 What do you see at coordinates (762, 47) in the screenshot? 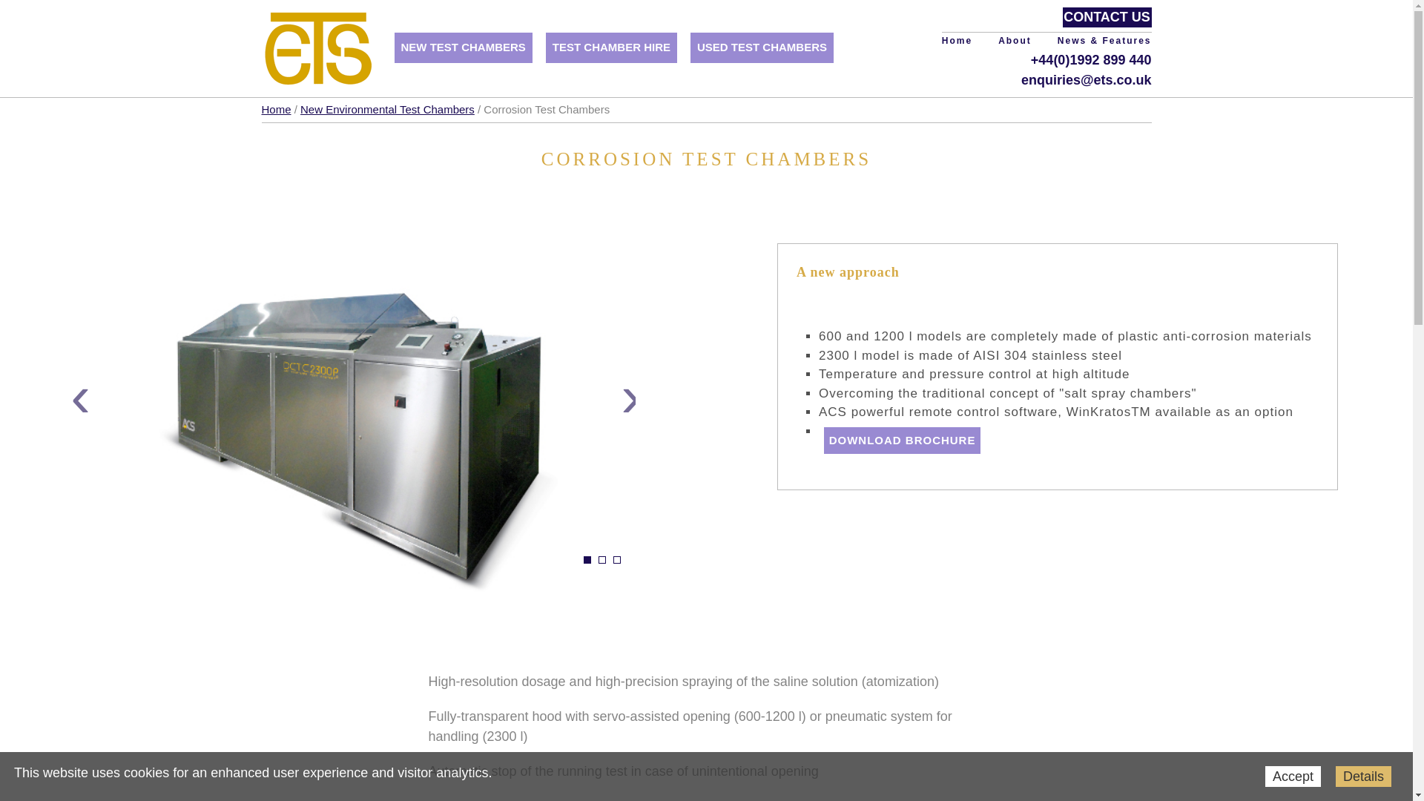
I see `USED TEST CHAMBERS` at bounding box center [762, 47].